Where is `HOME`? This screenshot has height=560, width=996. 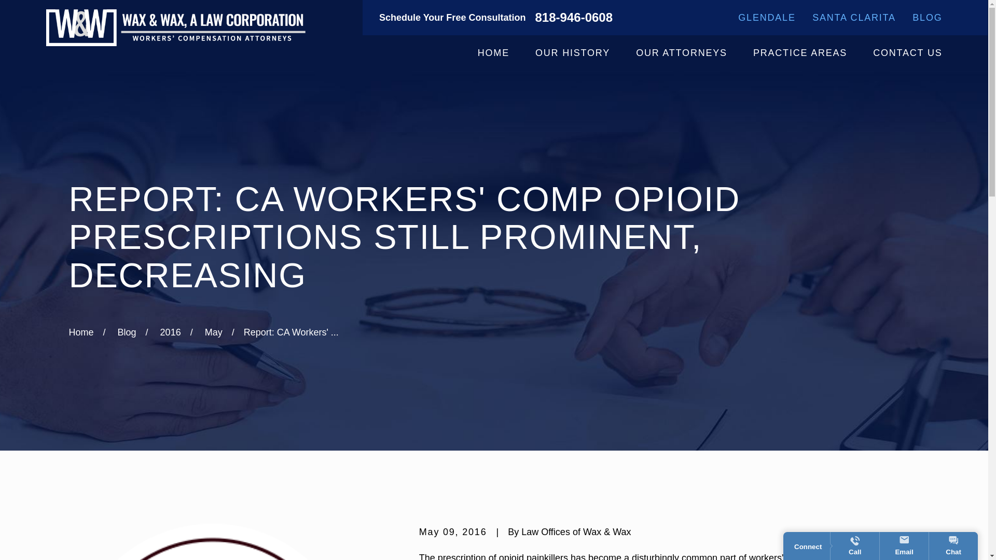
HOME is located at coordinates (493, 53).